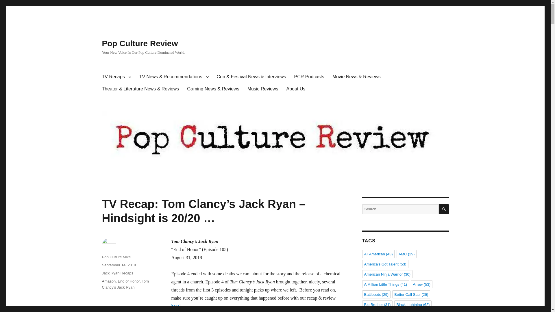 Image resolution: width=555 pixels, height=312 pixels. I want to click on TV Recaps, so click(116, 77).